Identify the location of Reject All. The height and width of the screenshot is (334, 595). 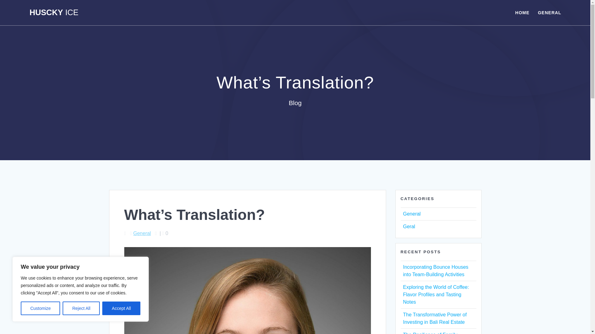
(81, 308).